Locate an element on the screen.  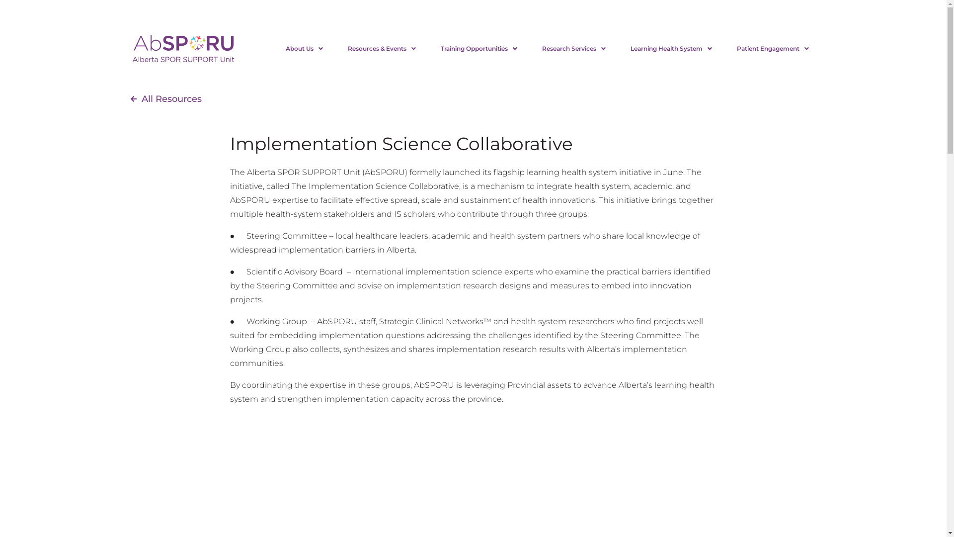
Patient Engagement is located at coordinates (773, 49).